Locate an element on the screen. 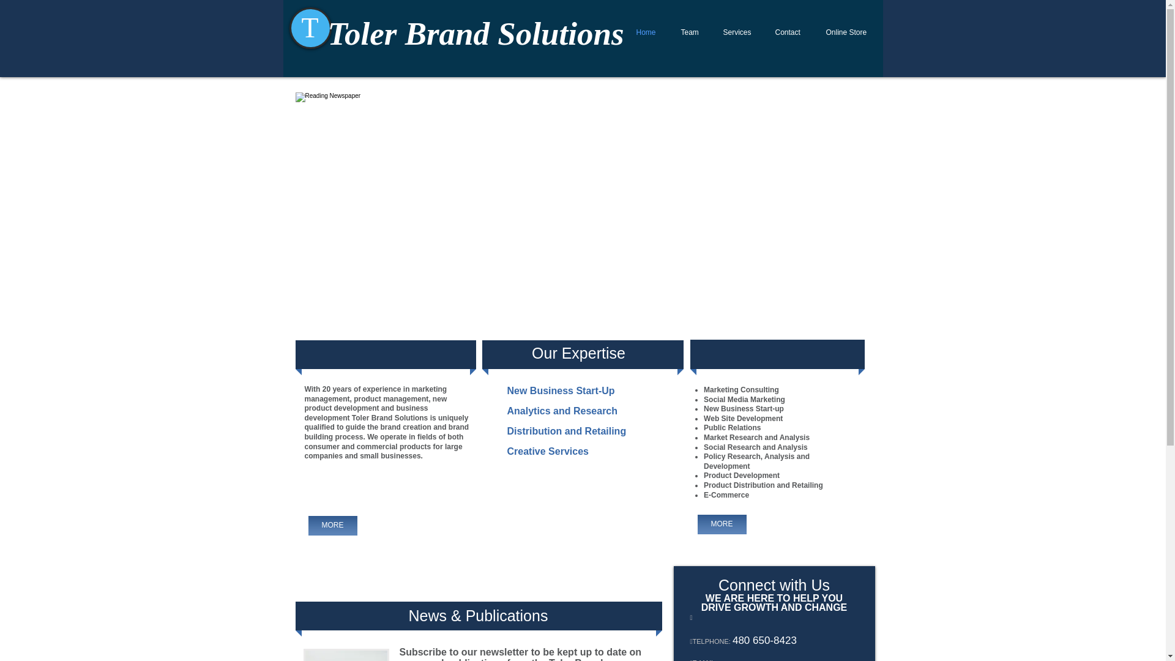  Contact is located at coordinates (788, 32).